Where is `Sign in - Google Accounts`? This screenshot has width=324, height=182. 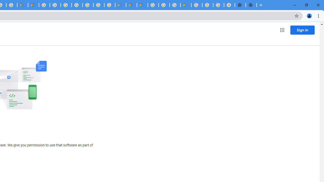 Sign in - Google Accounts is located at coordinates (66, 5).